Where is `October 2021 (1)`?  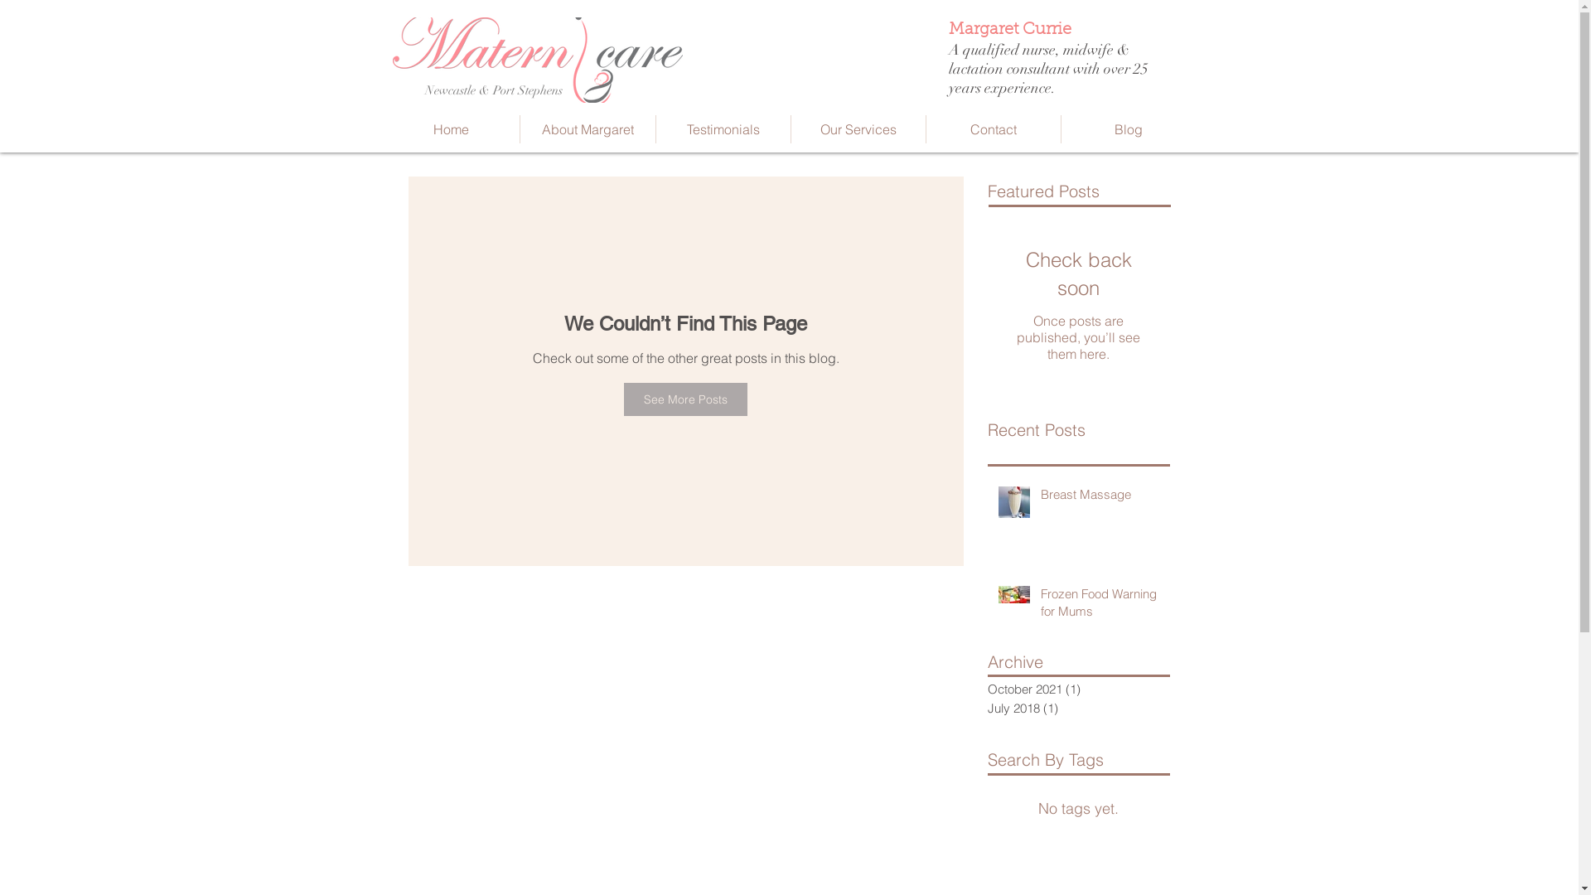 October 2021 (1) is located at coordinates (1075, 689).